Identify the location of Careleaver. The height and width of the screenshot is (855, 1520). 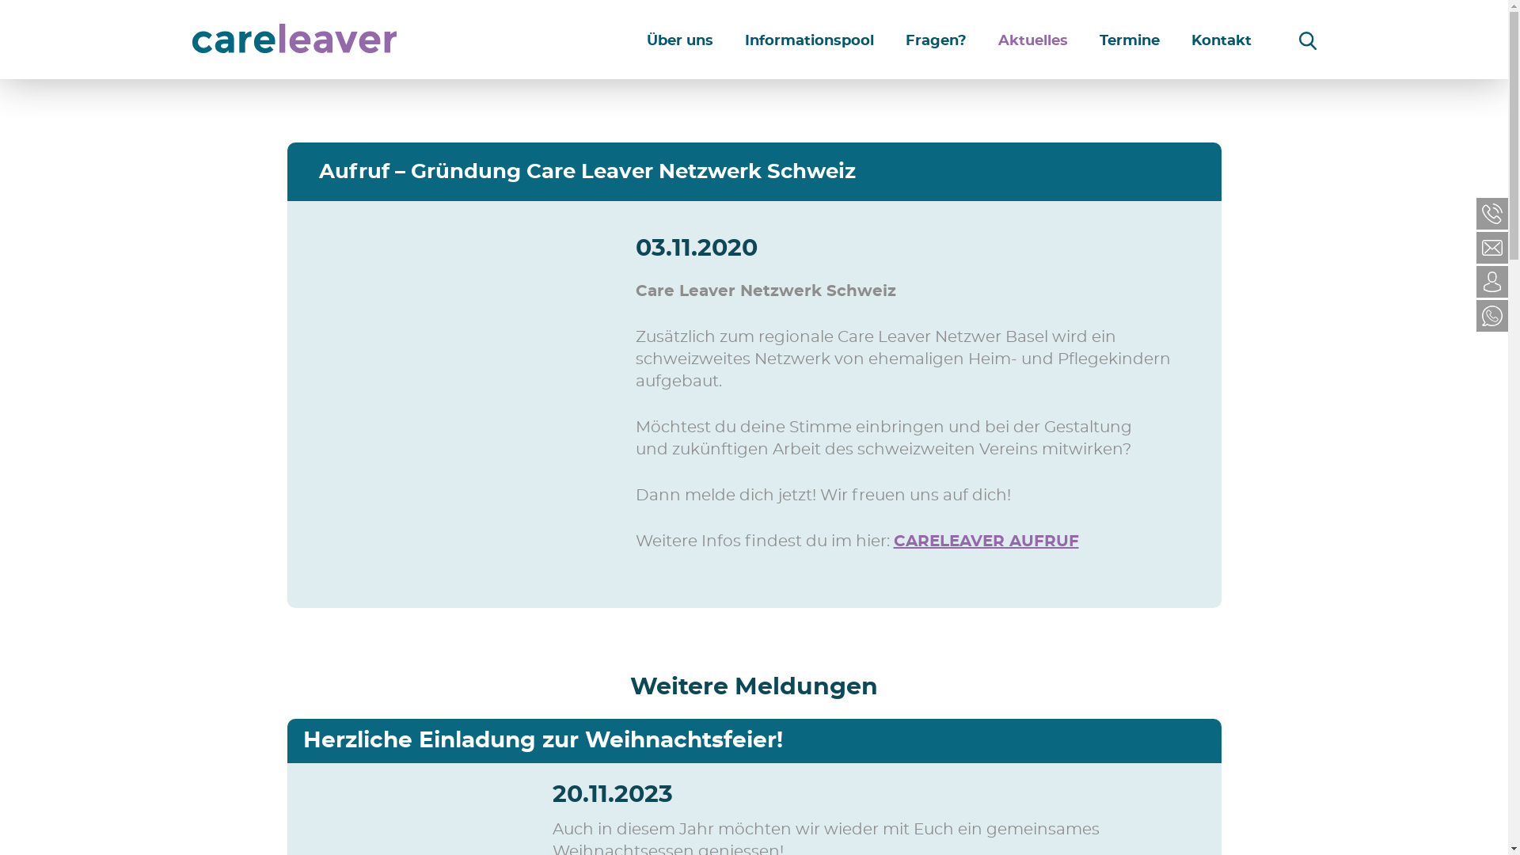
(294, 49).